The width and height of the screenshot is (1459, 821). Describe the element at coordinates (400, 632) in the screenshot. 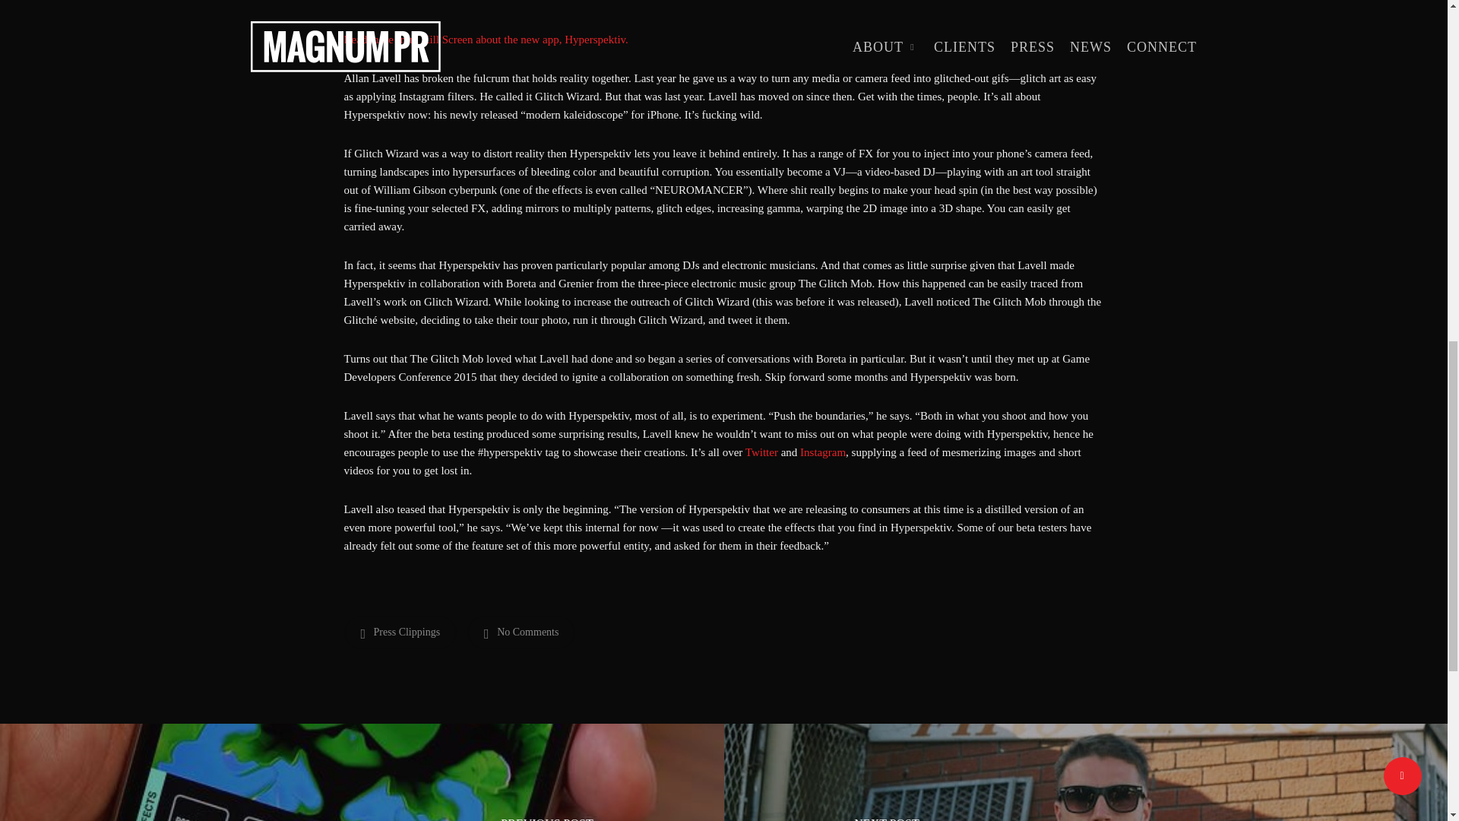

I see `Press Clippings` at that location.